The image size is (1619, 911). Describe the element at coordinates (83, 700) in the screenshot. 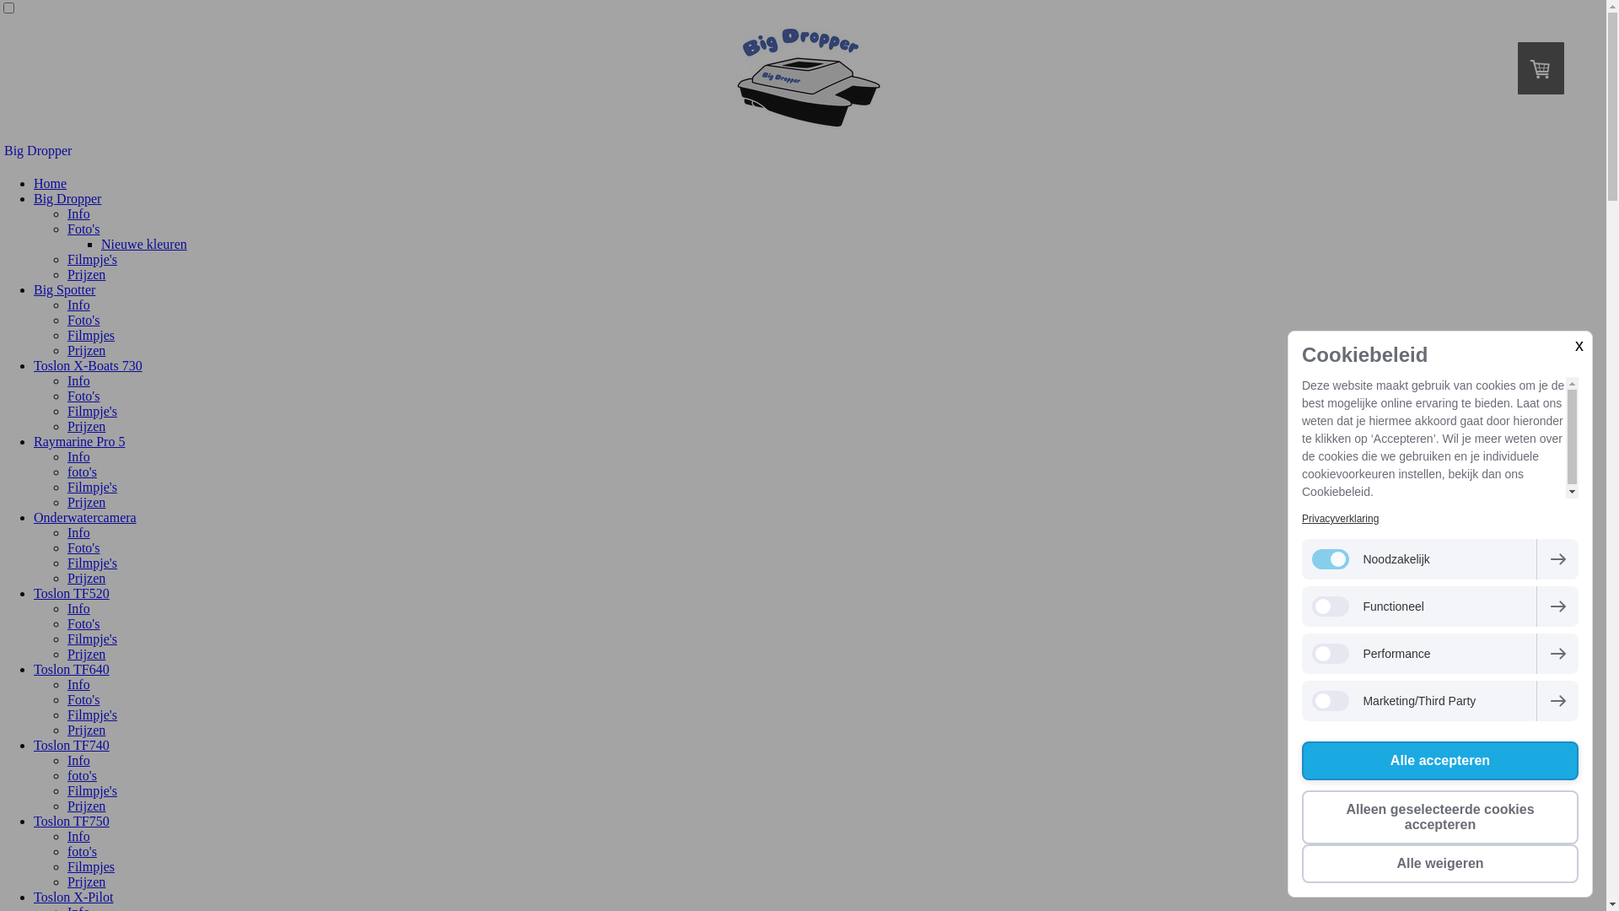

I see `Foto's` at that location.